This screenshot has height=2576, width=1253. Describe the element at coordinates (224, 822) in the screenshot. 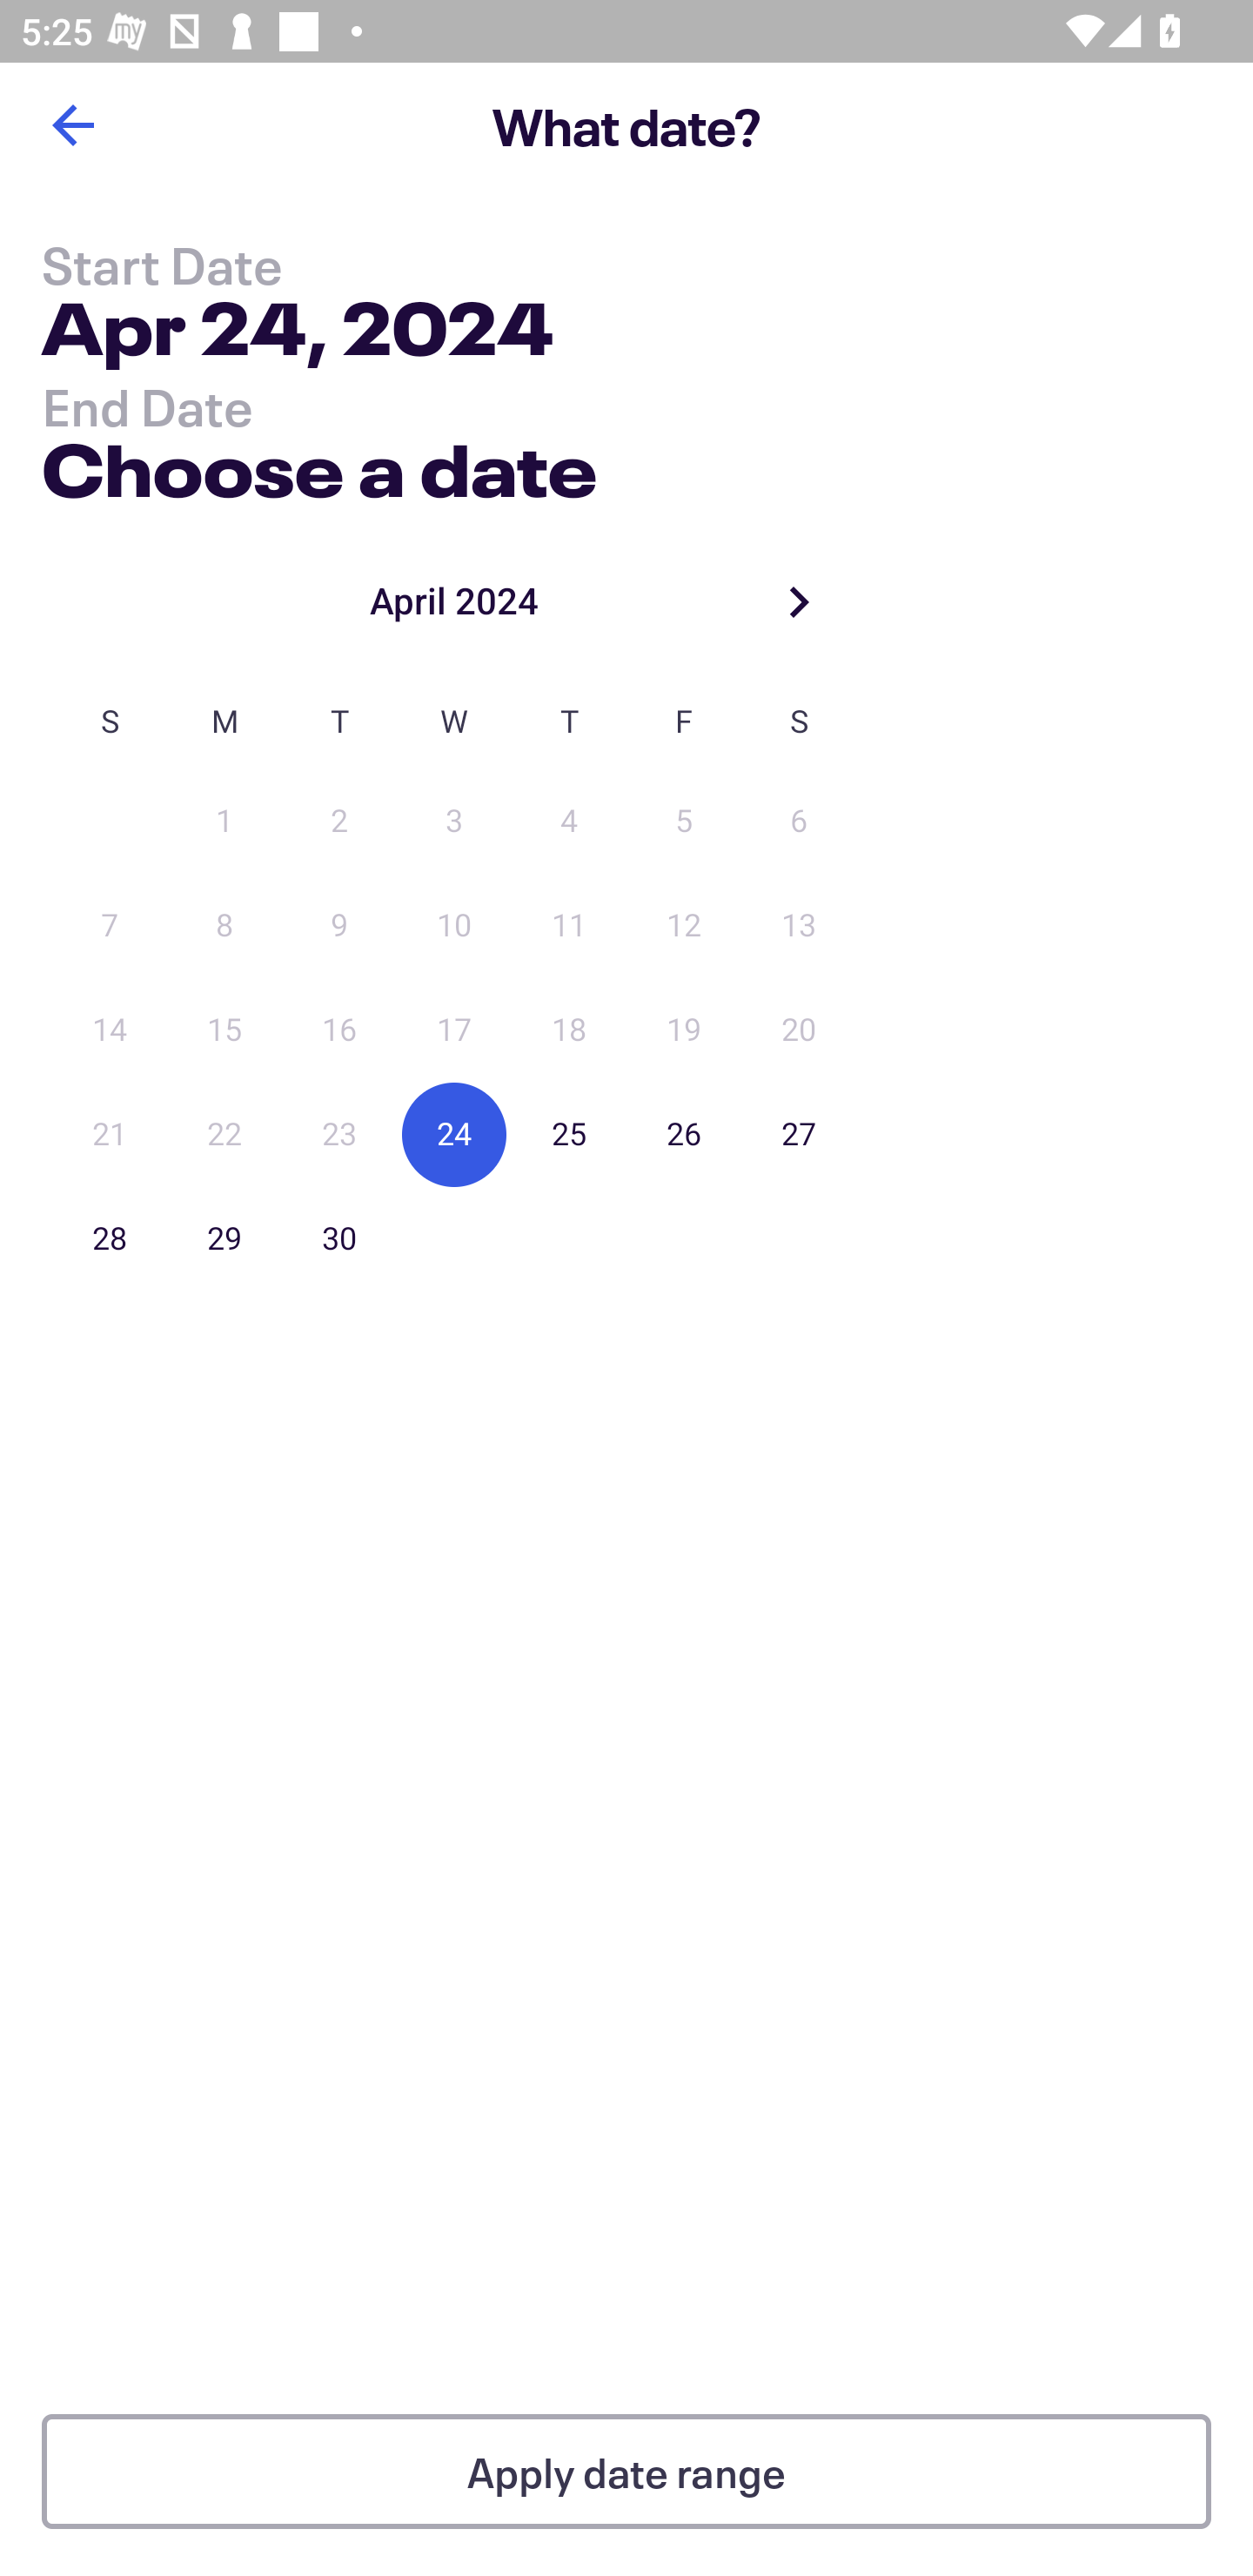

I see `1 01 April 2024` at that location.